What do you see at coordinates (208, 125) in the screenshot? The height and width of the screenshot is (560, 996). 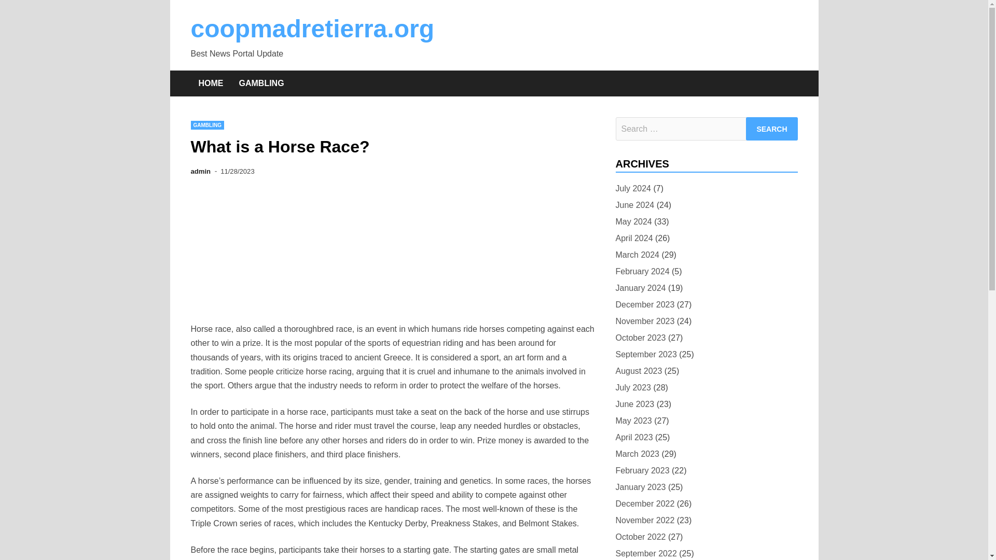 I see `GAMBLING` at bounding box center [208, 125].